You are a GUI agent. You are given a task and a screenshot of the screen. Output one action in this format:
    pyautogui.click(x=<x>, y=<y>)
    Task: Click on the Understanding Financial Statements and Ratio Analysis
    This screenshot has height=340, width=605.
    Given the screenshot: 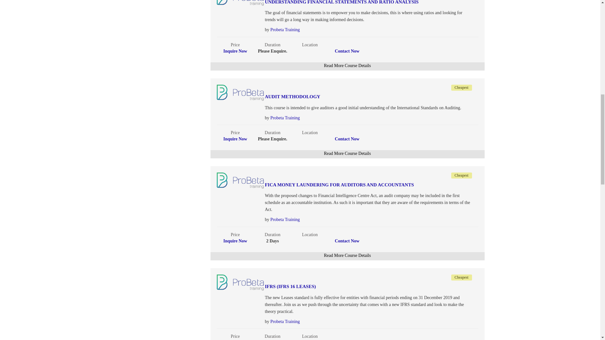 What is the action you would take?
    pyautogui.click(x=348, y=3)
    